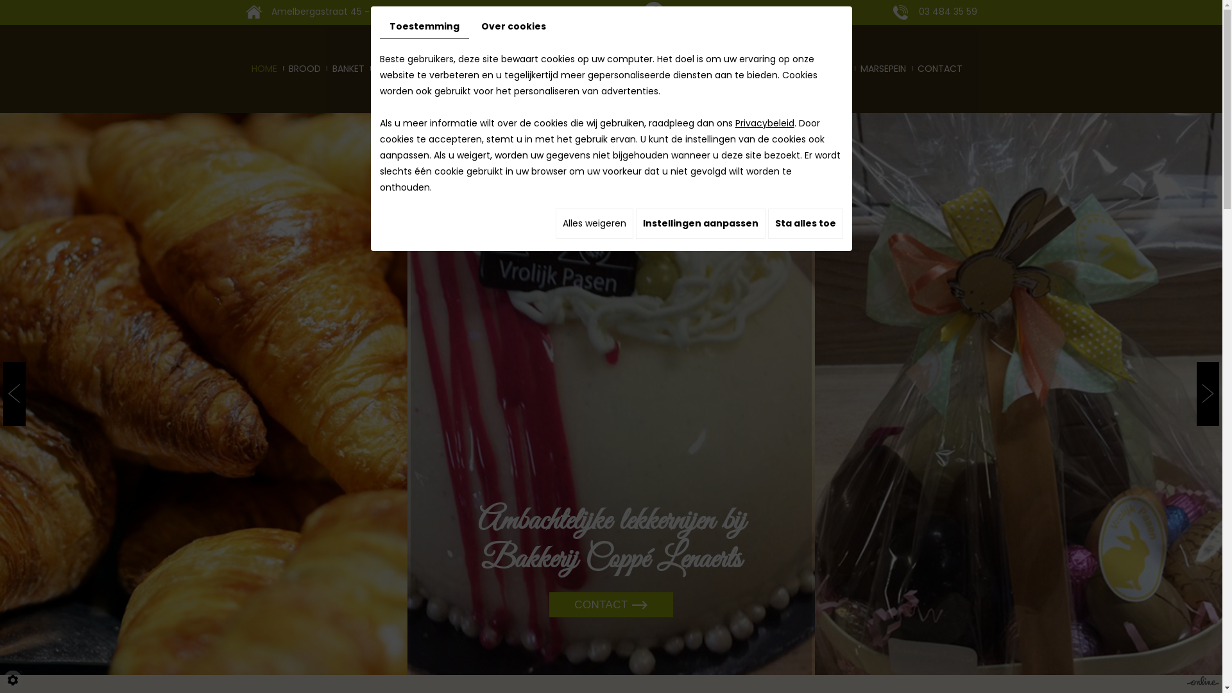 This screenshot has width=1232, height=693. Describe the element at coordinates (653, 12) in the screenshot. I see `Facebook` at that location.